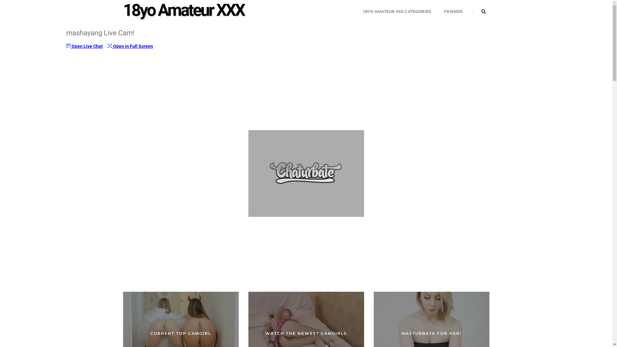 This screenshot has height=347, width=617. Describe the element at coordinates (183, 12) in the screenshot. I see `18yo Amateur XXX` at that location.